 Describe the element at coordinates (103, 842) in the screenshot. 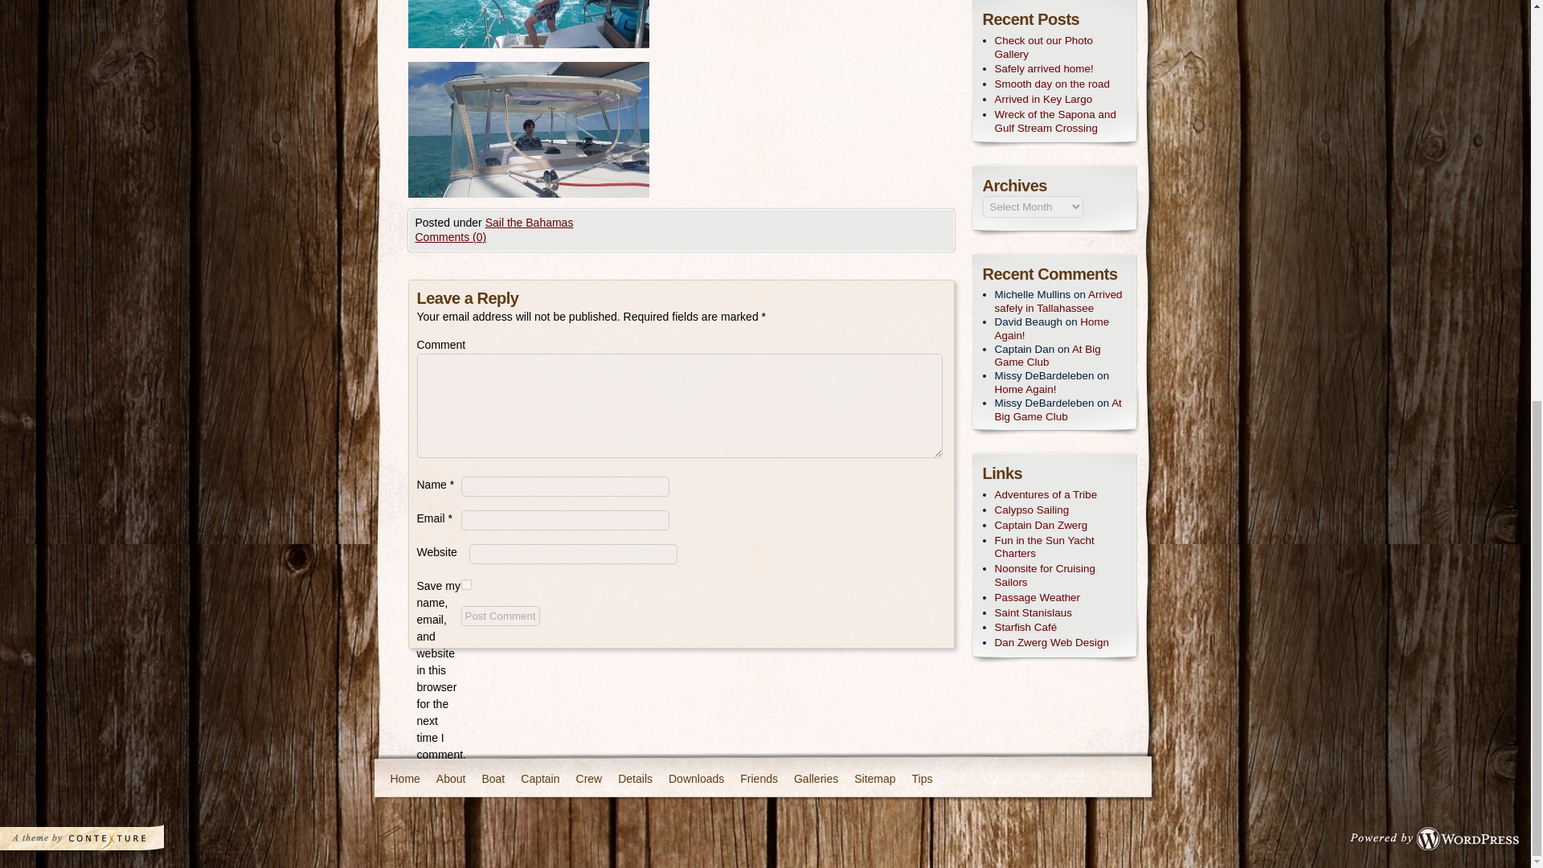

I see `A WordPress Theme by Contexture International` at that location.